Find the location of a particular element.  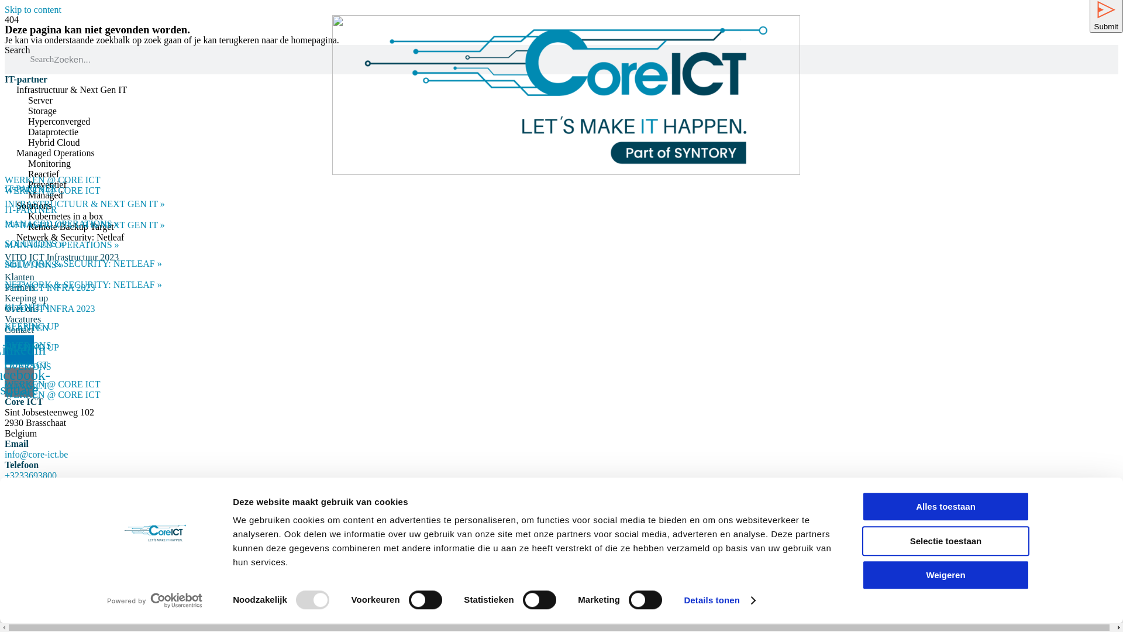

VITO ICT INFRA 2023 is located at coordinates (50, 288).